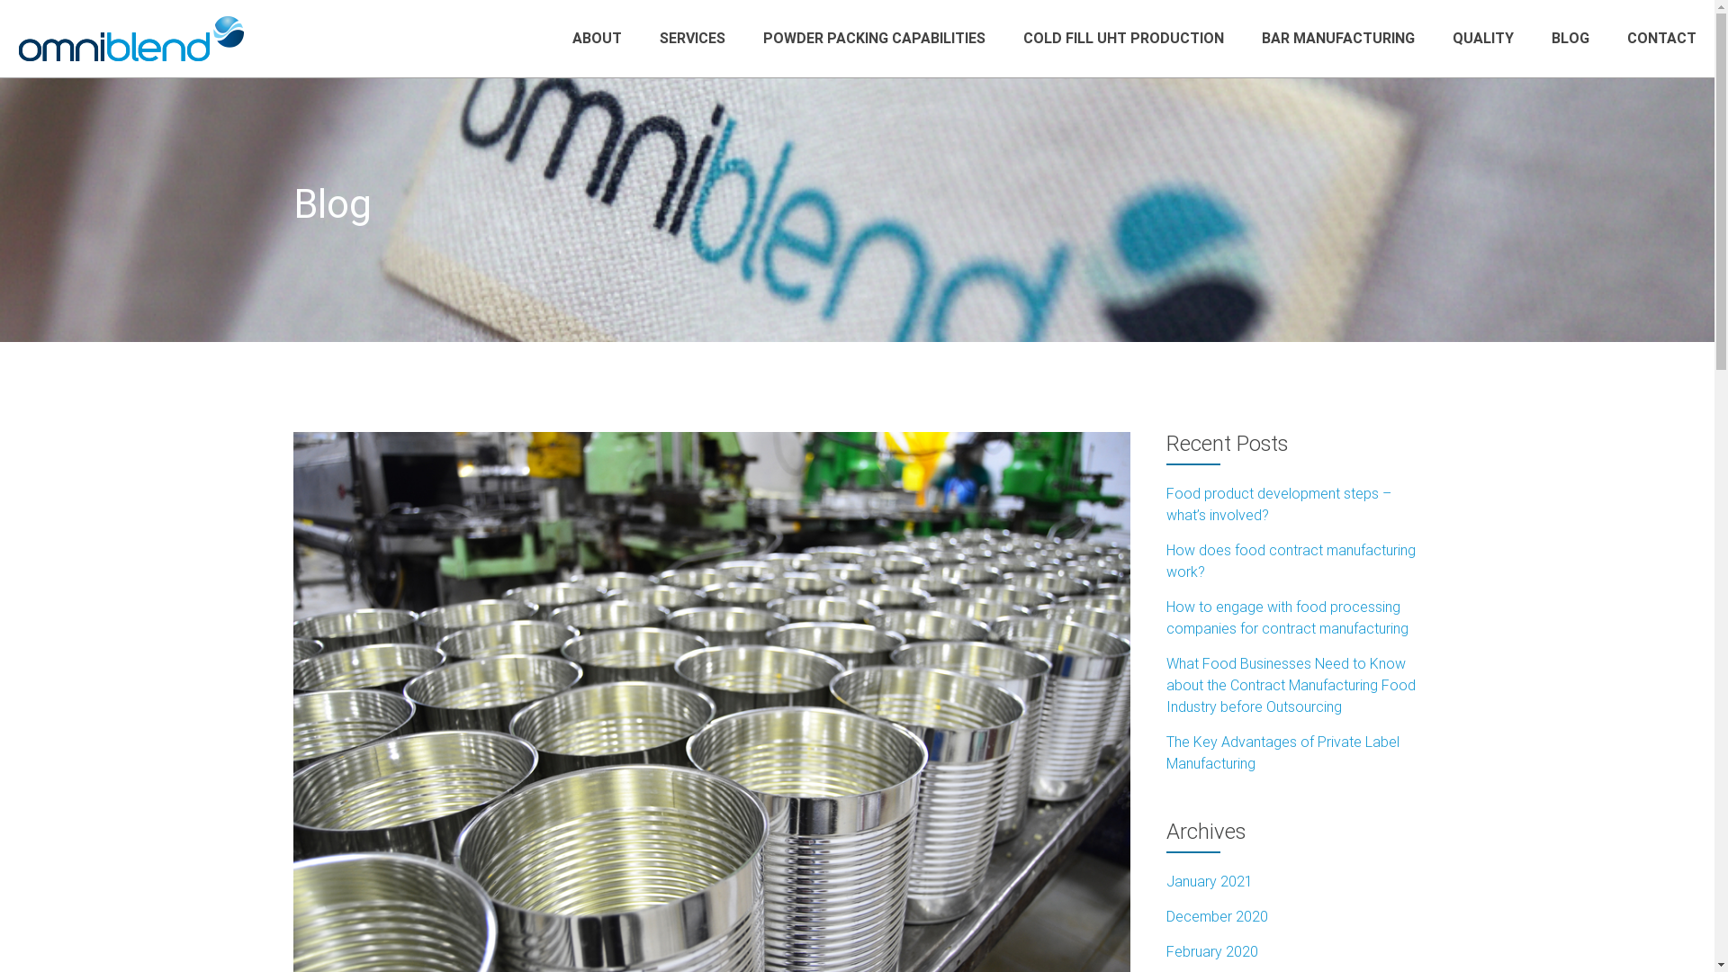 This screenshot has height=972, width=1728. What do you see at coordinates (693, 38) in the screenshot?
I see `SERVICES` at bounding box center [693, 38].